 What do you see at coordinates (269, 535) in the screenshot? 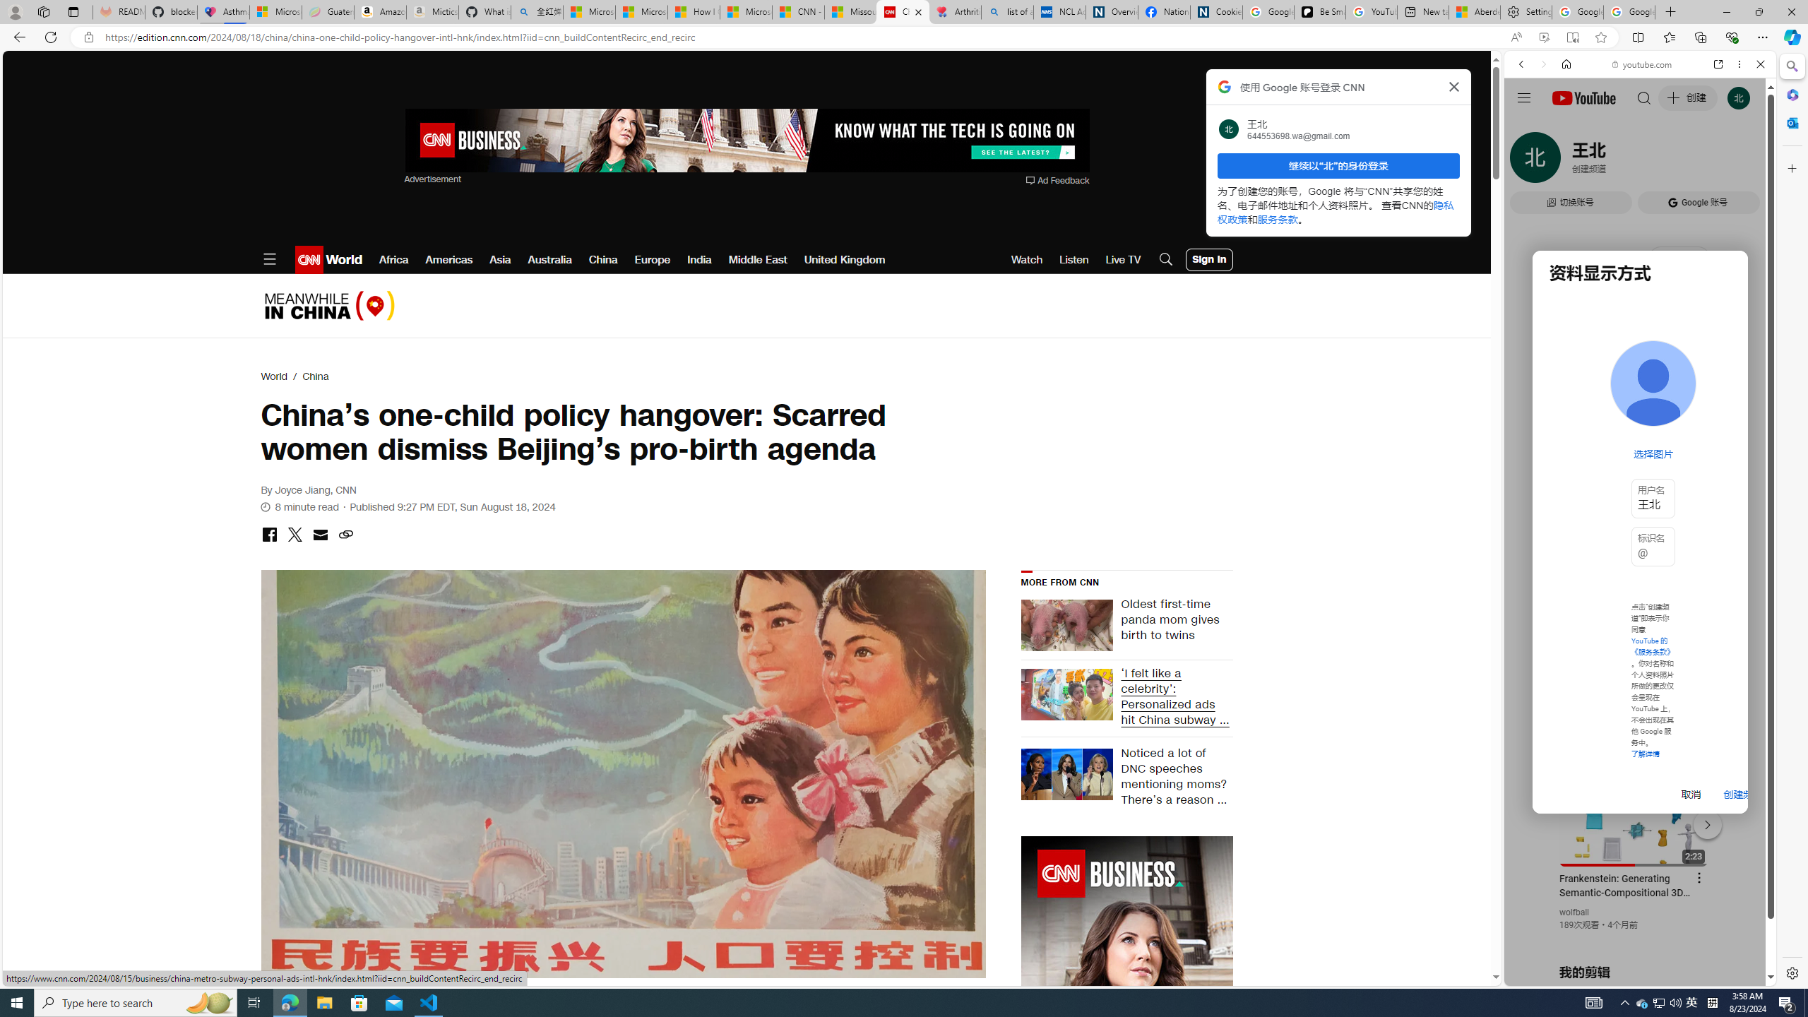
I see `share with facebook` at bounding box center [269, 535].